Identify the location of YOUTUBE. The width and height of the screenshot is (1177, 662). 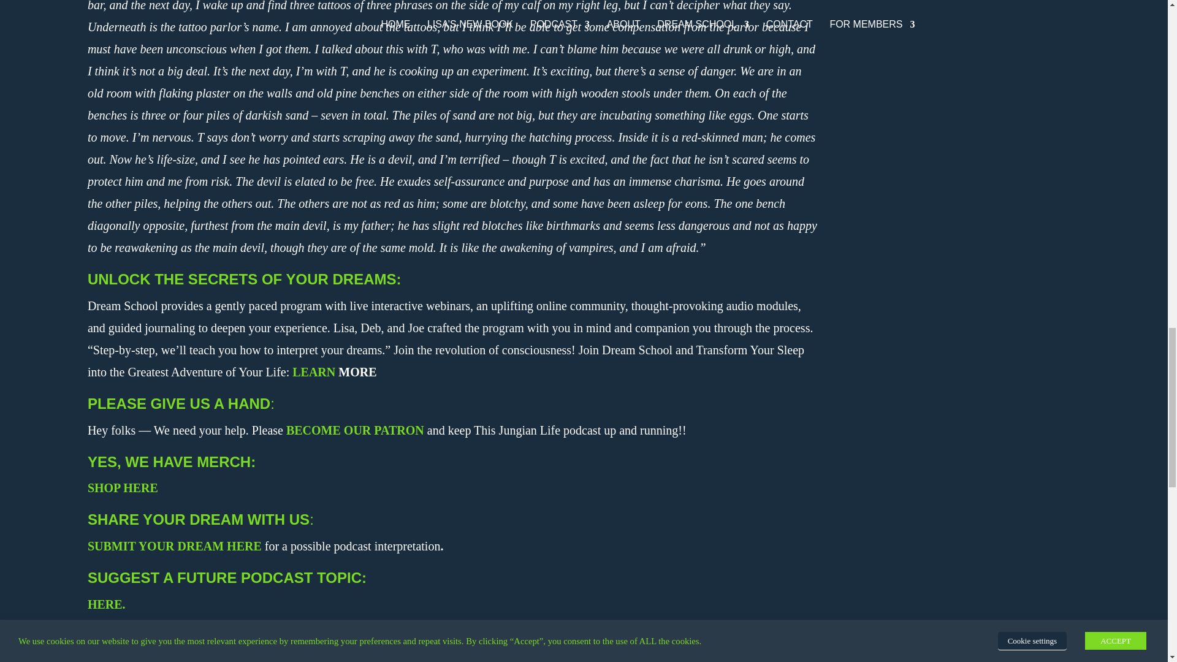
(406, 659).